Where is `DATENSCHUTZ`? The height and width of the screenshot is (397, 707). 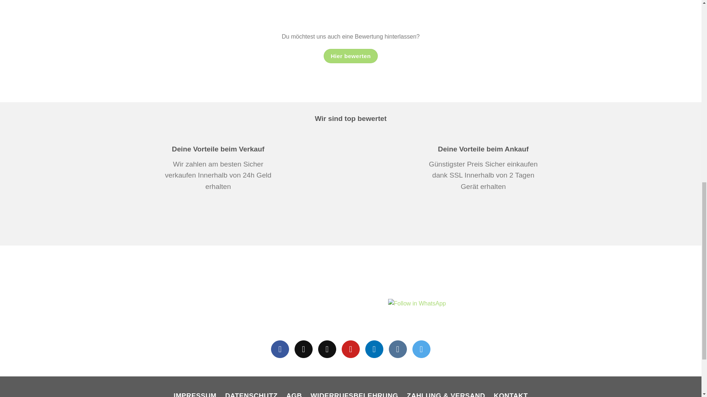 DATENSCHUTZ is located at coordinates (252, 392).